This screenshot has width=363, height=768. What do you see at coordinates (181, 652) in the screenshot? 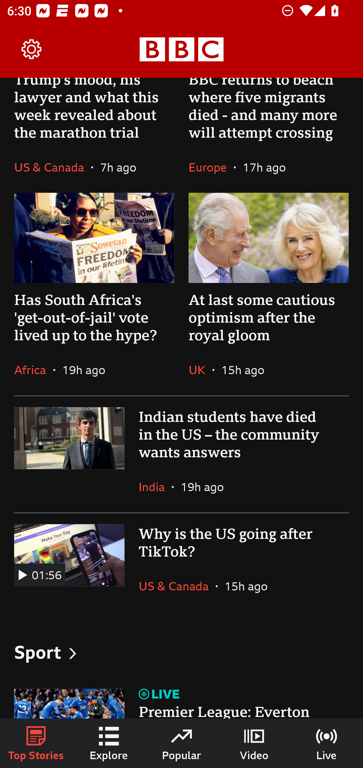
I see `Sport, Heading Sport   ` at bounding box center [181, 652].